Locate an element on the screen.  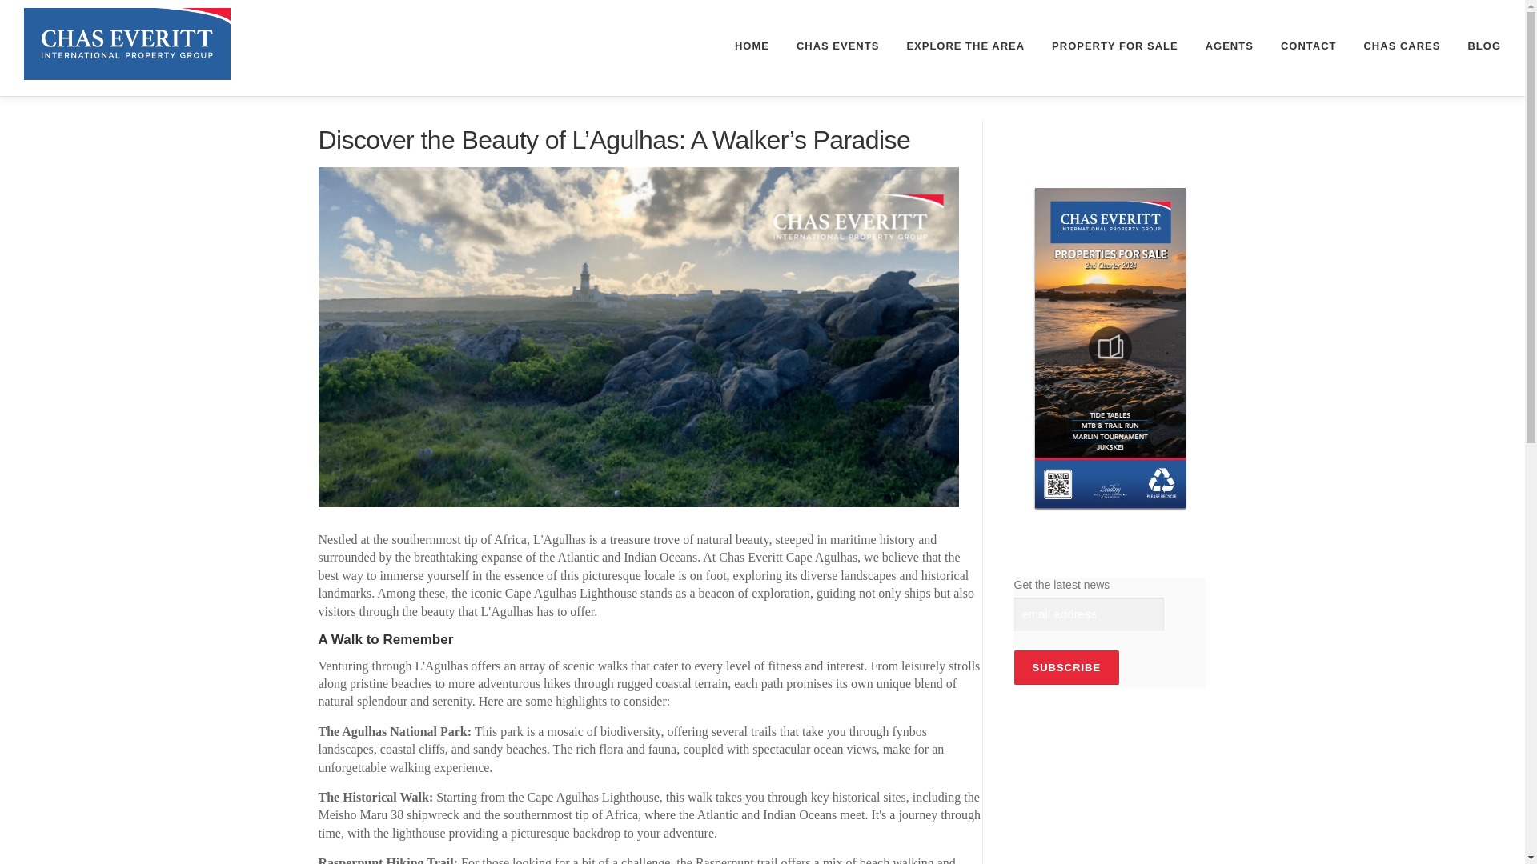
EXPLORE THE AREA is located at coordinates (965, 46).